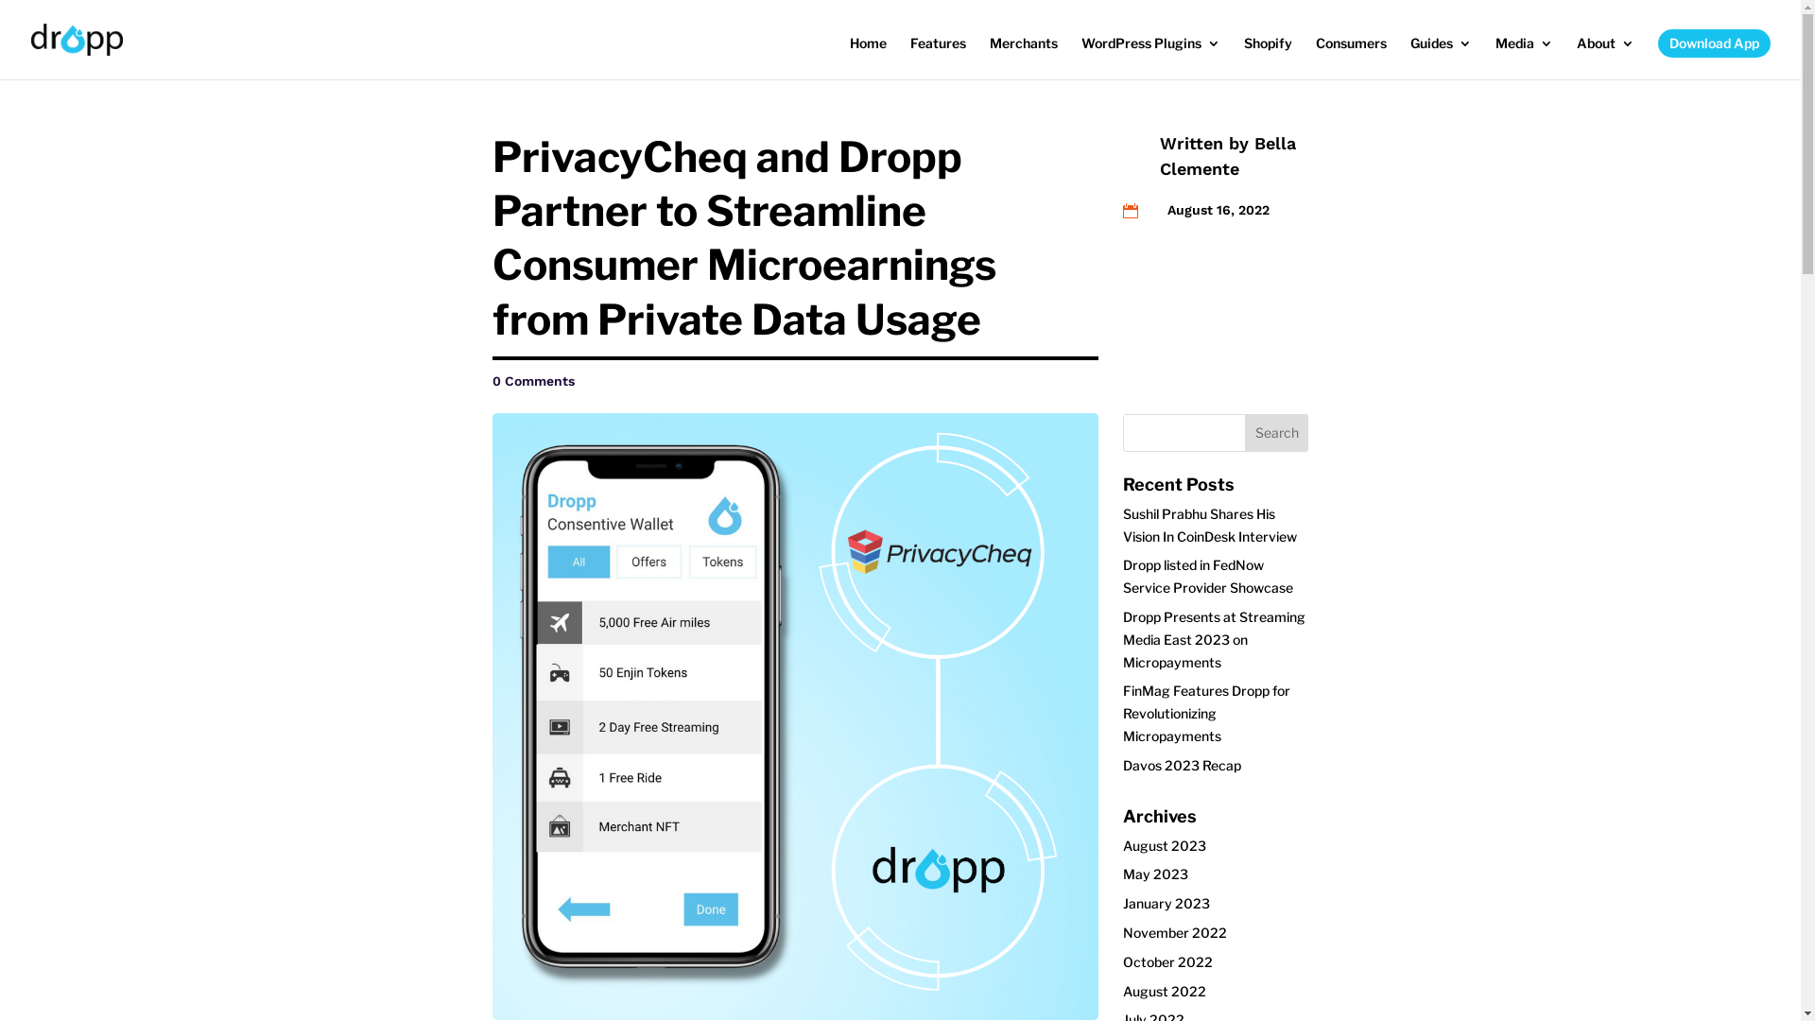  Describe the element at coordinates (1228, 156) in the screenshot. I see `Bella Clemente` at that location.